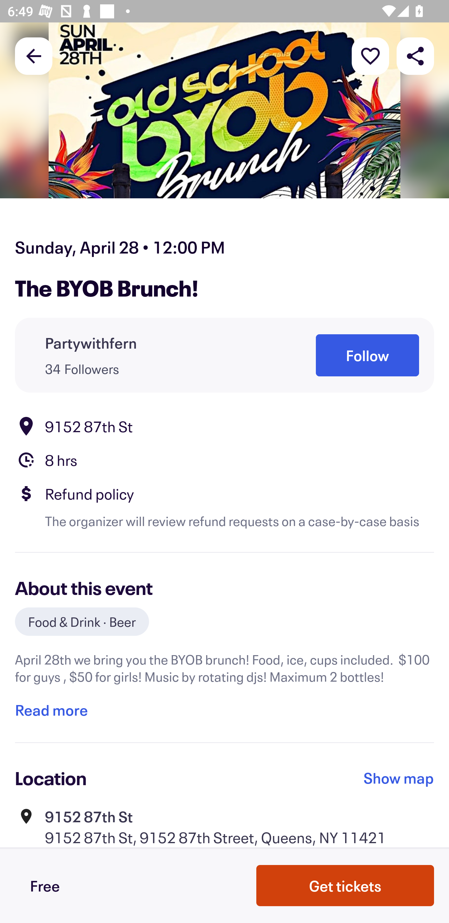 The image size is (449, 923). What do you see at coordinates (399, 778) in the screenshot?
I see `Show map` at bounding box center [399, 778].